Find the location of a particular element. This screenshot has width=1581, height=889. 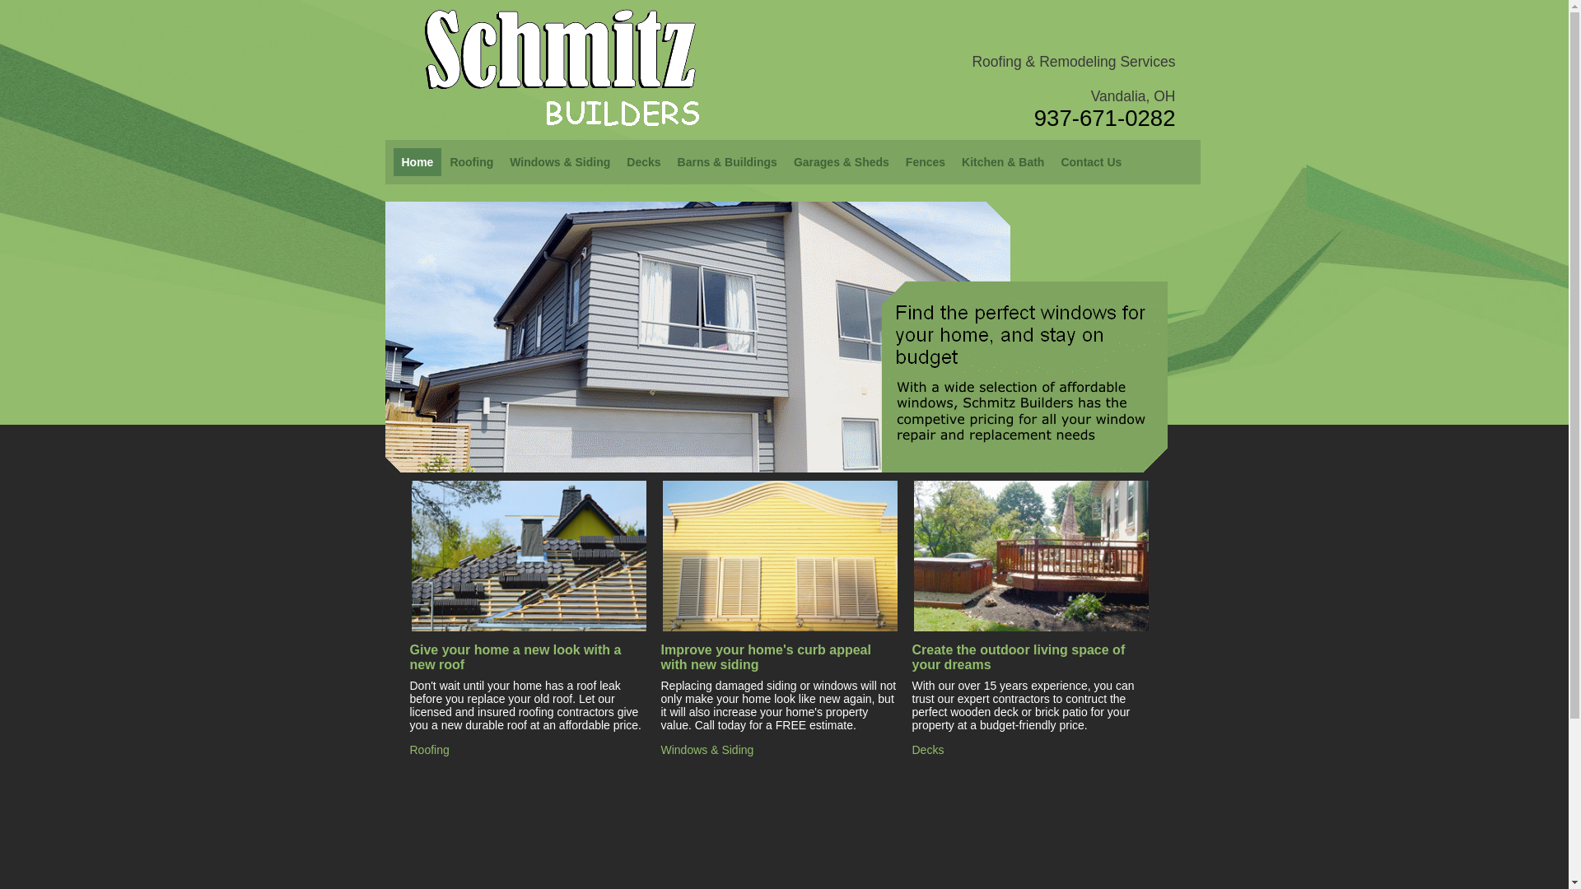

Kitchen & Bath is located at coordinates (1003, 162).